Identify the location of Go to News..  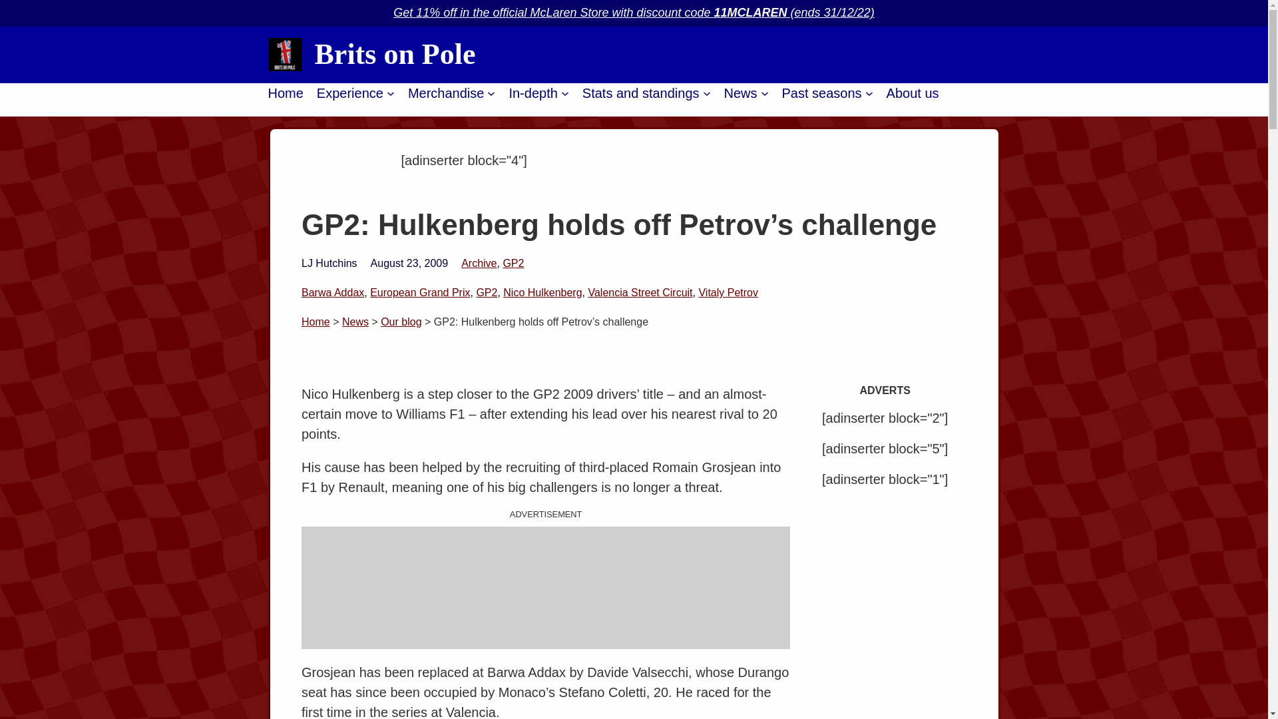
(355, 322).